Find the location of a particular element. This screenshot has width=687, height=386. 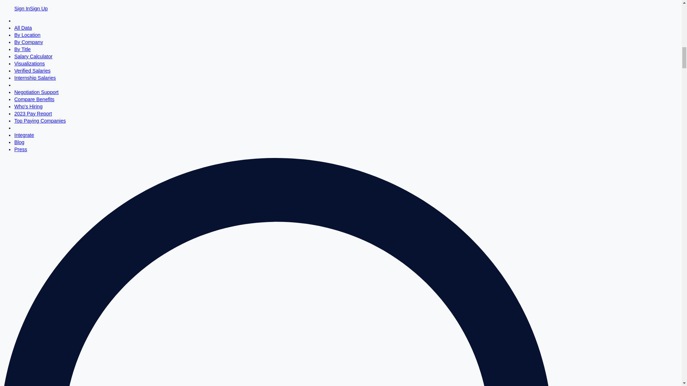

Press is located at coordinates (21, 149).